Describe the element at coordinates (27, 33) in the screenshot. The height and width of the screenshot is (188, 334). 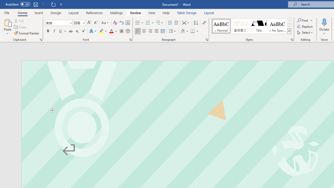
I see `Format Painter` at that location.